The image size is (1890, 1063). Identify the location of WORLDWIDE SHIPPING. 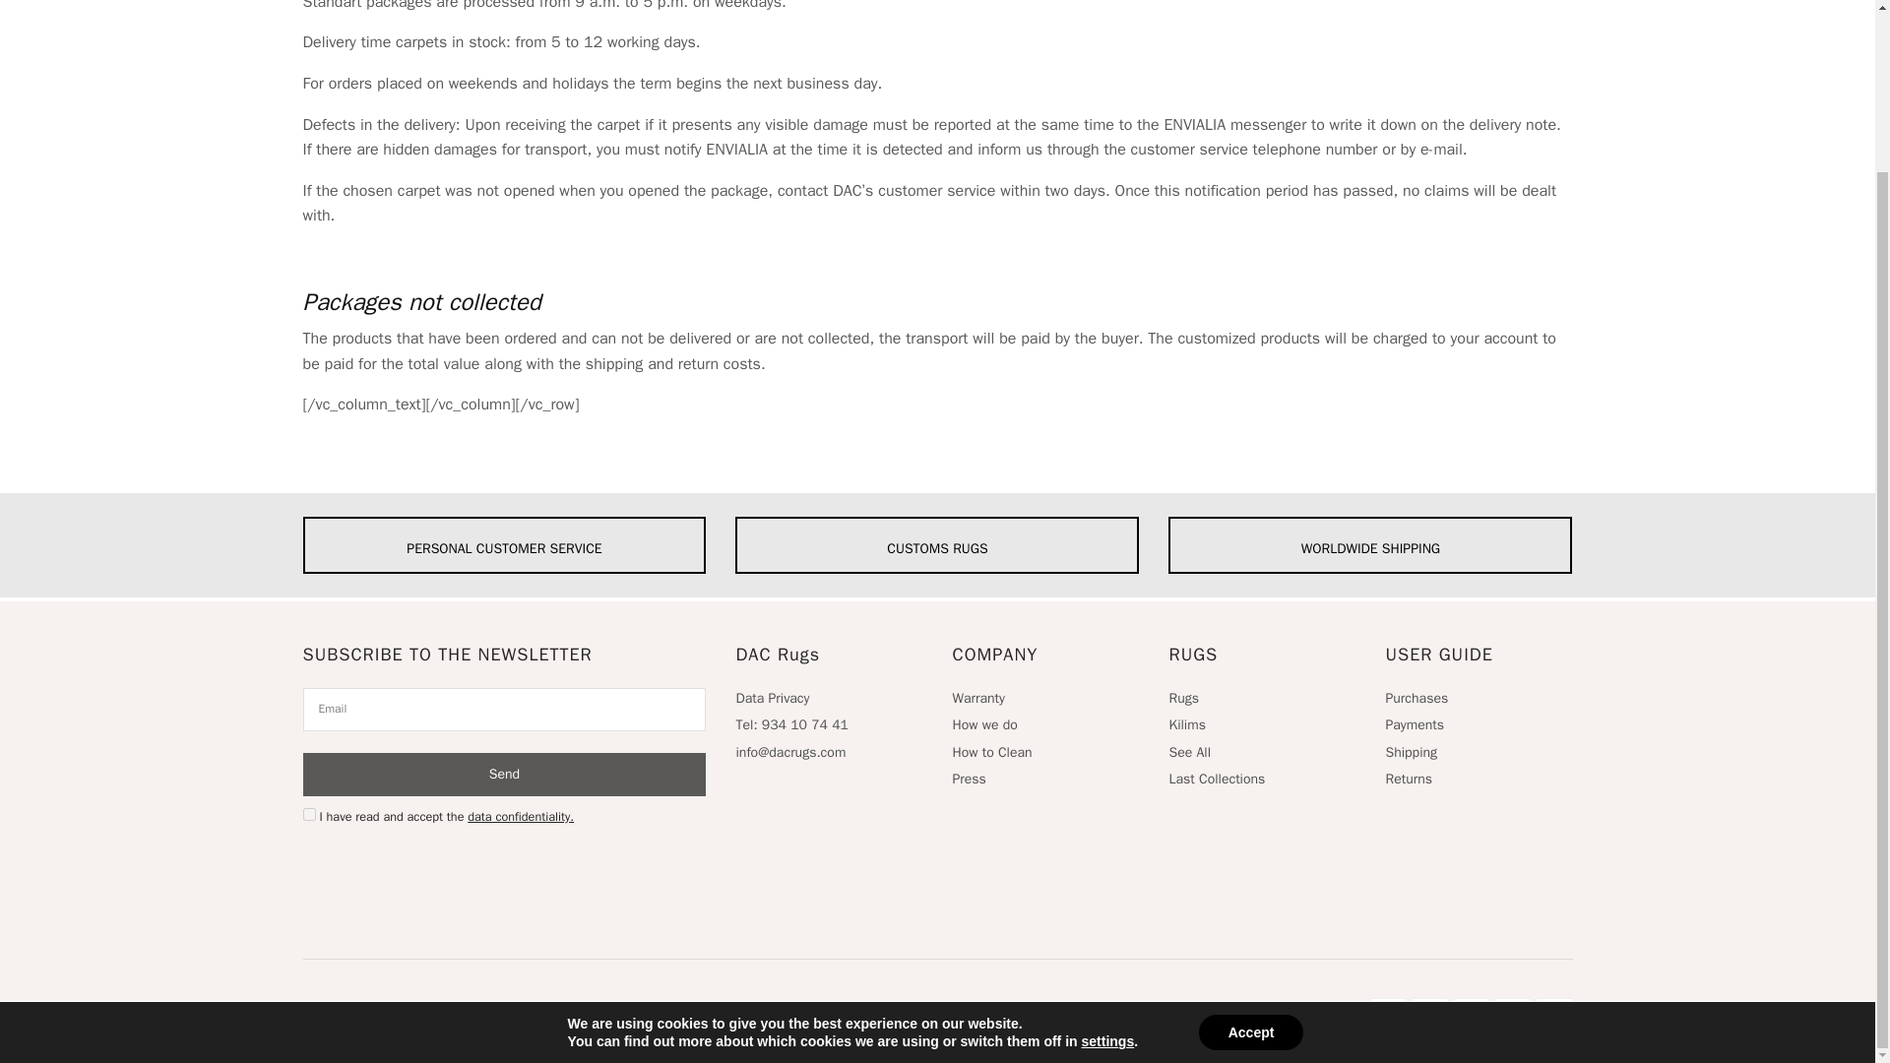
(1370, 545).